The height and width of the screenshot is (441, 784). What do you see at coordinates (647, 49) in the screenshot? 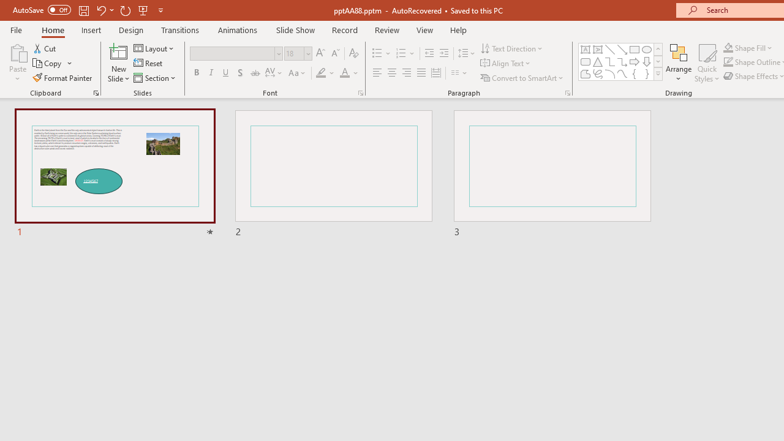
I see `Oval` at bounding box center [647, 49].